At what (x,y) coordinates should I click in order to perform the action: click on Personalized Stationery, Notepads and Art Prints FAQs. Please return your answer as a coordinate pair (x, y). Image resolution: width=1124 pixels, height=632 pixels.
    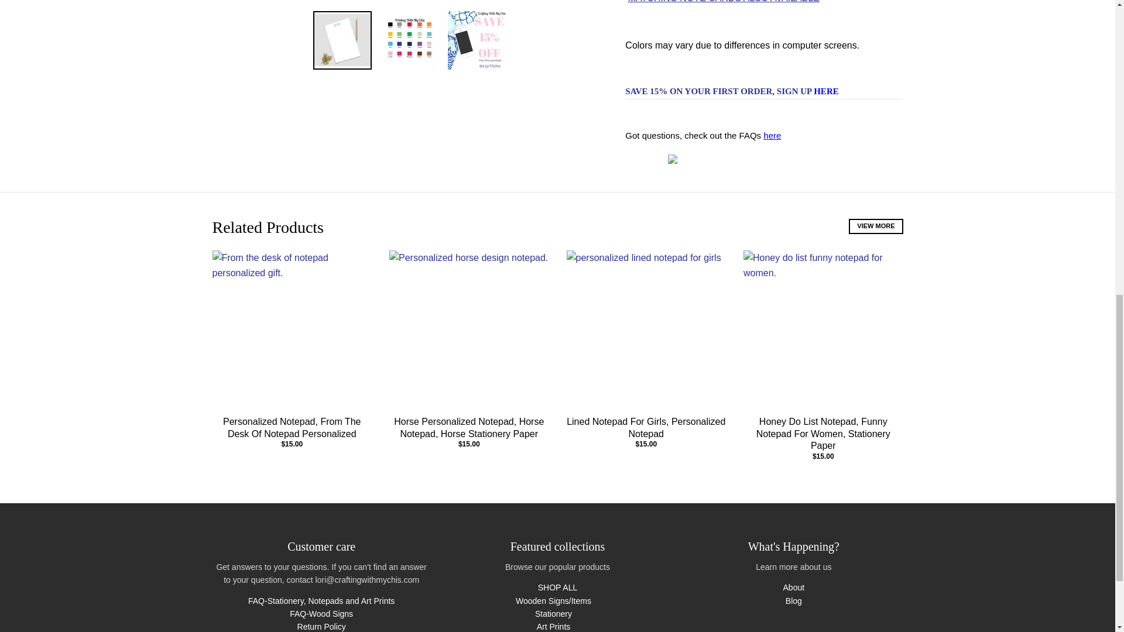
    Looking at the image, I should click on (772, 135).